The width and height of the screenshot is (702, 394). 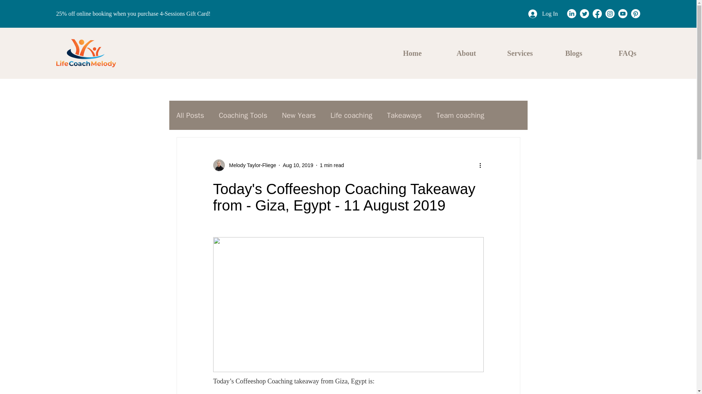 I want to click on New Years, so click(x=299, y=115).